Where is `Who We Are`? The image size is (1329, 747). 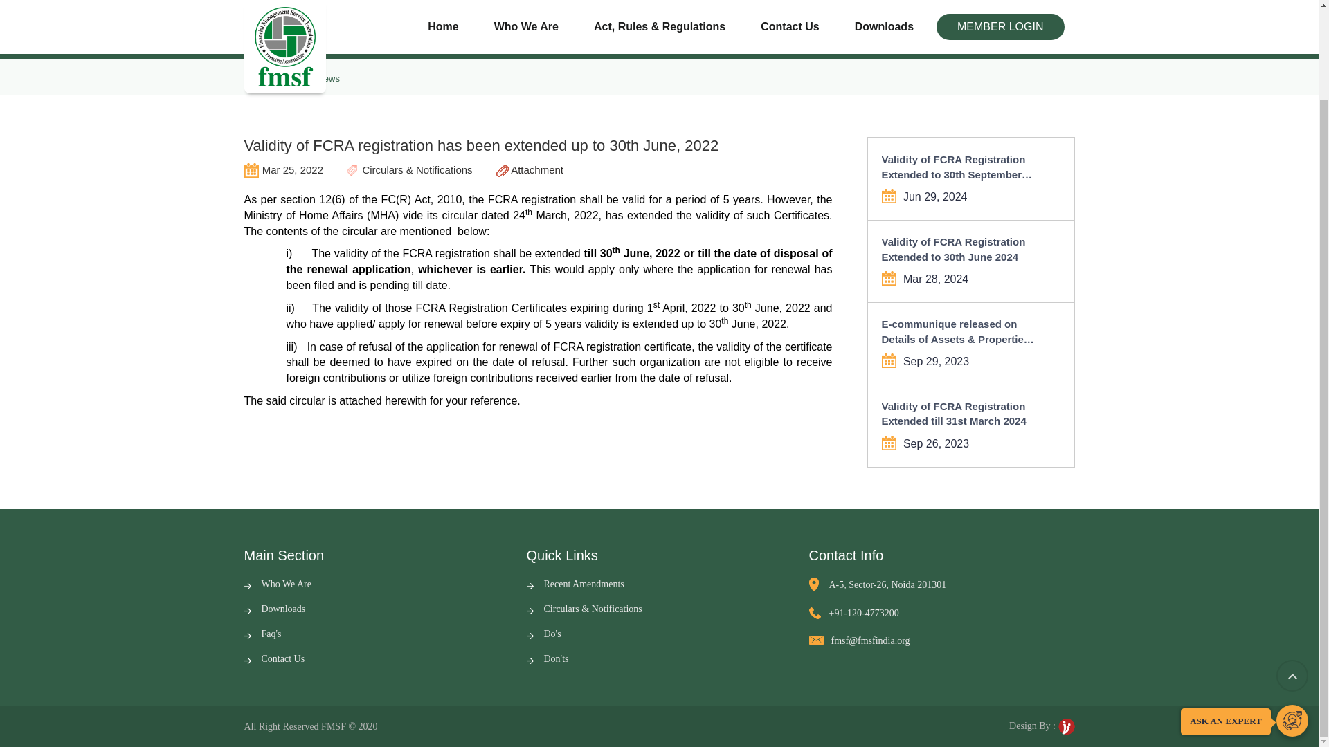 Who We Are is located at coordinates (277, 584).